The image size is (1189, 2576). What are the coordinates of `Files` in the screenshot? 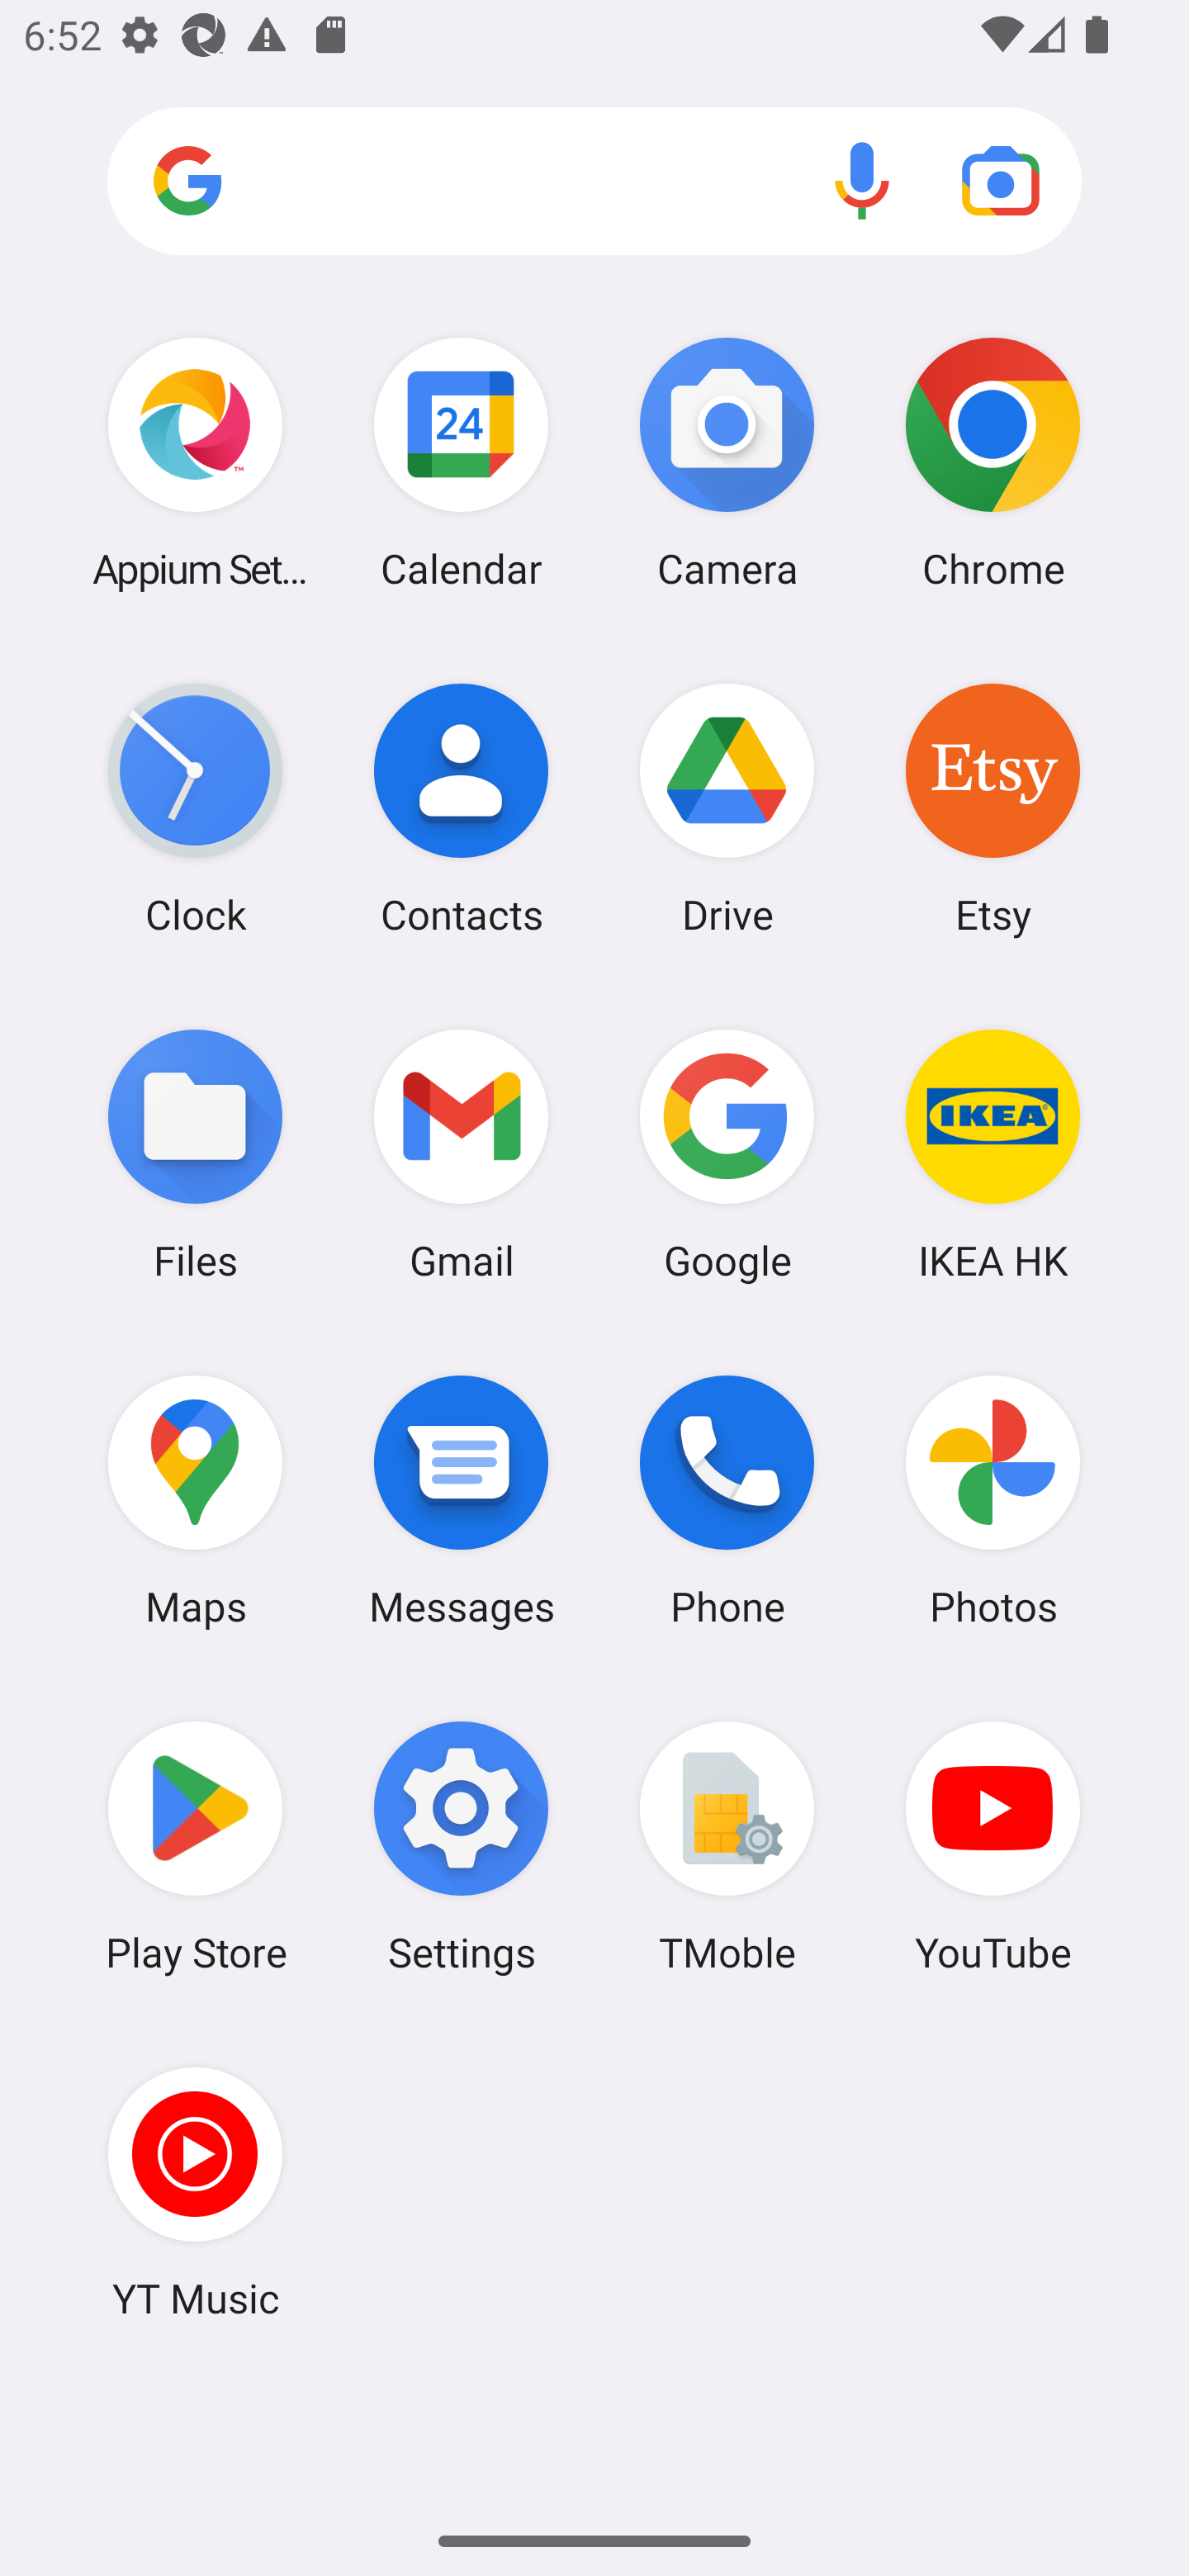 It's located at (195, 1153).